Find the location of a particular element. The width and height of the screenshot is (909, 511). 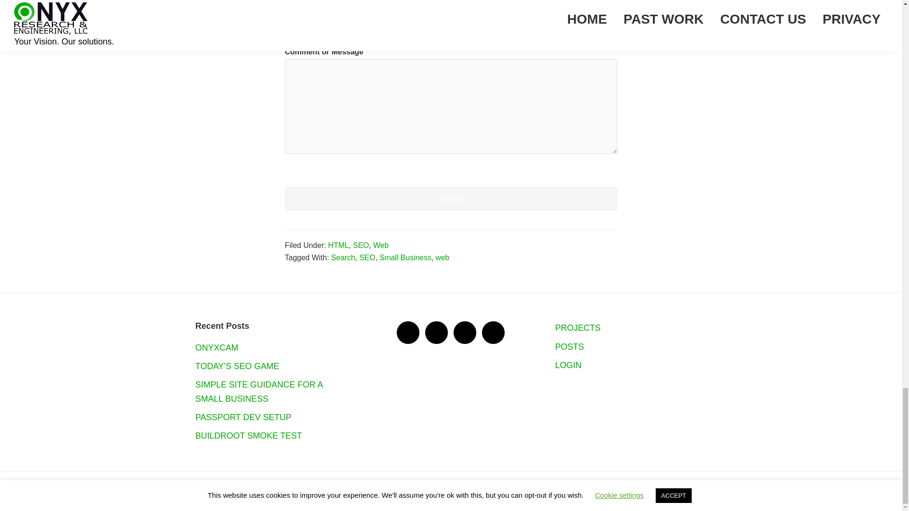

SEO is located at coordinates (361, 245).